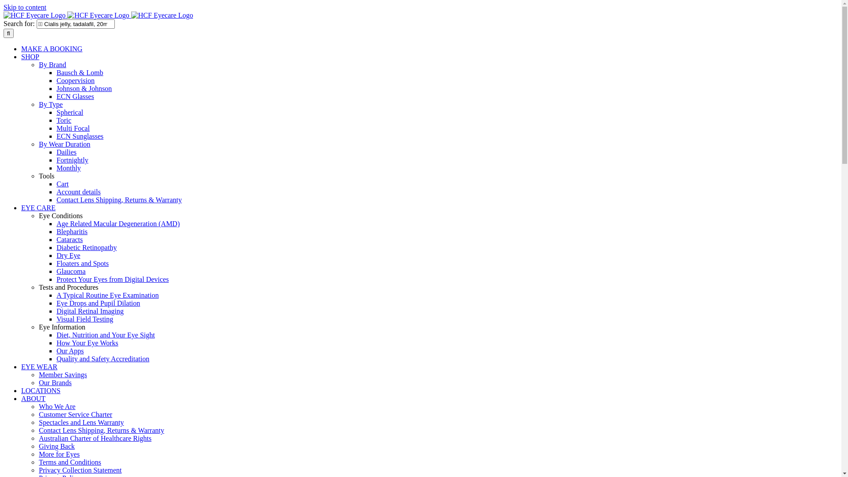  Describe the element at coordinates (81, 422) in the screenshot. I see `Spectacles and Lens Warranty` at that location.